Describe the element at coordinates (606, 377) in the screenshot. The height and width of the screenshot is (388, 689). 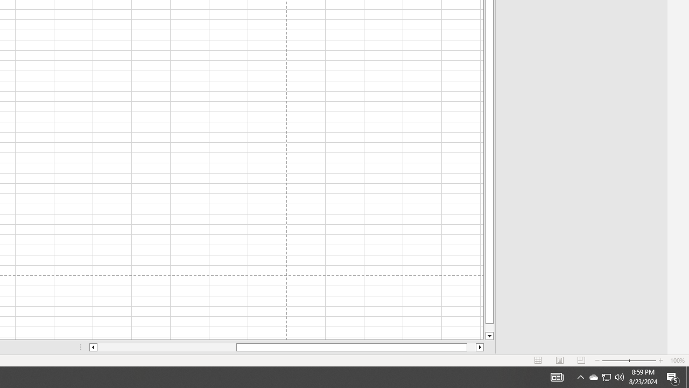
I see `Page left` at that location.